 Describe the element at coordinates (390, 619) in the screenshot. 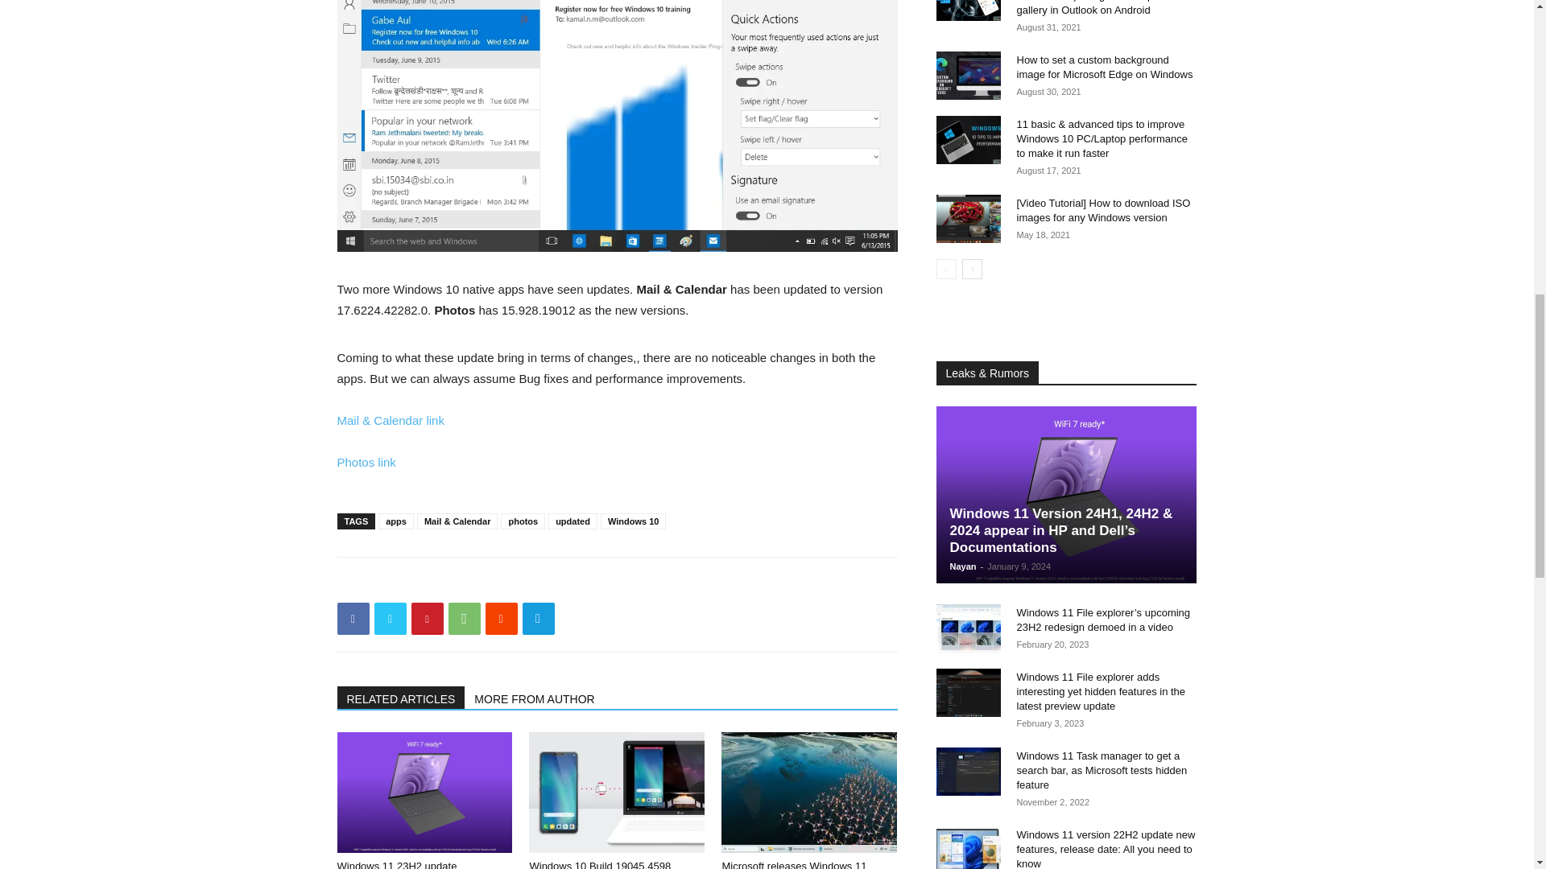

I see `Twitter` at that location.